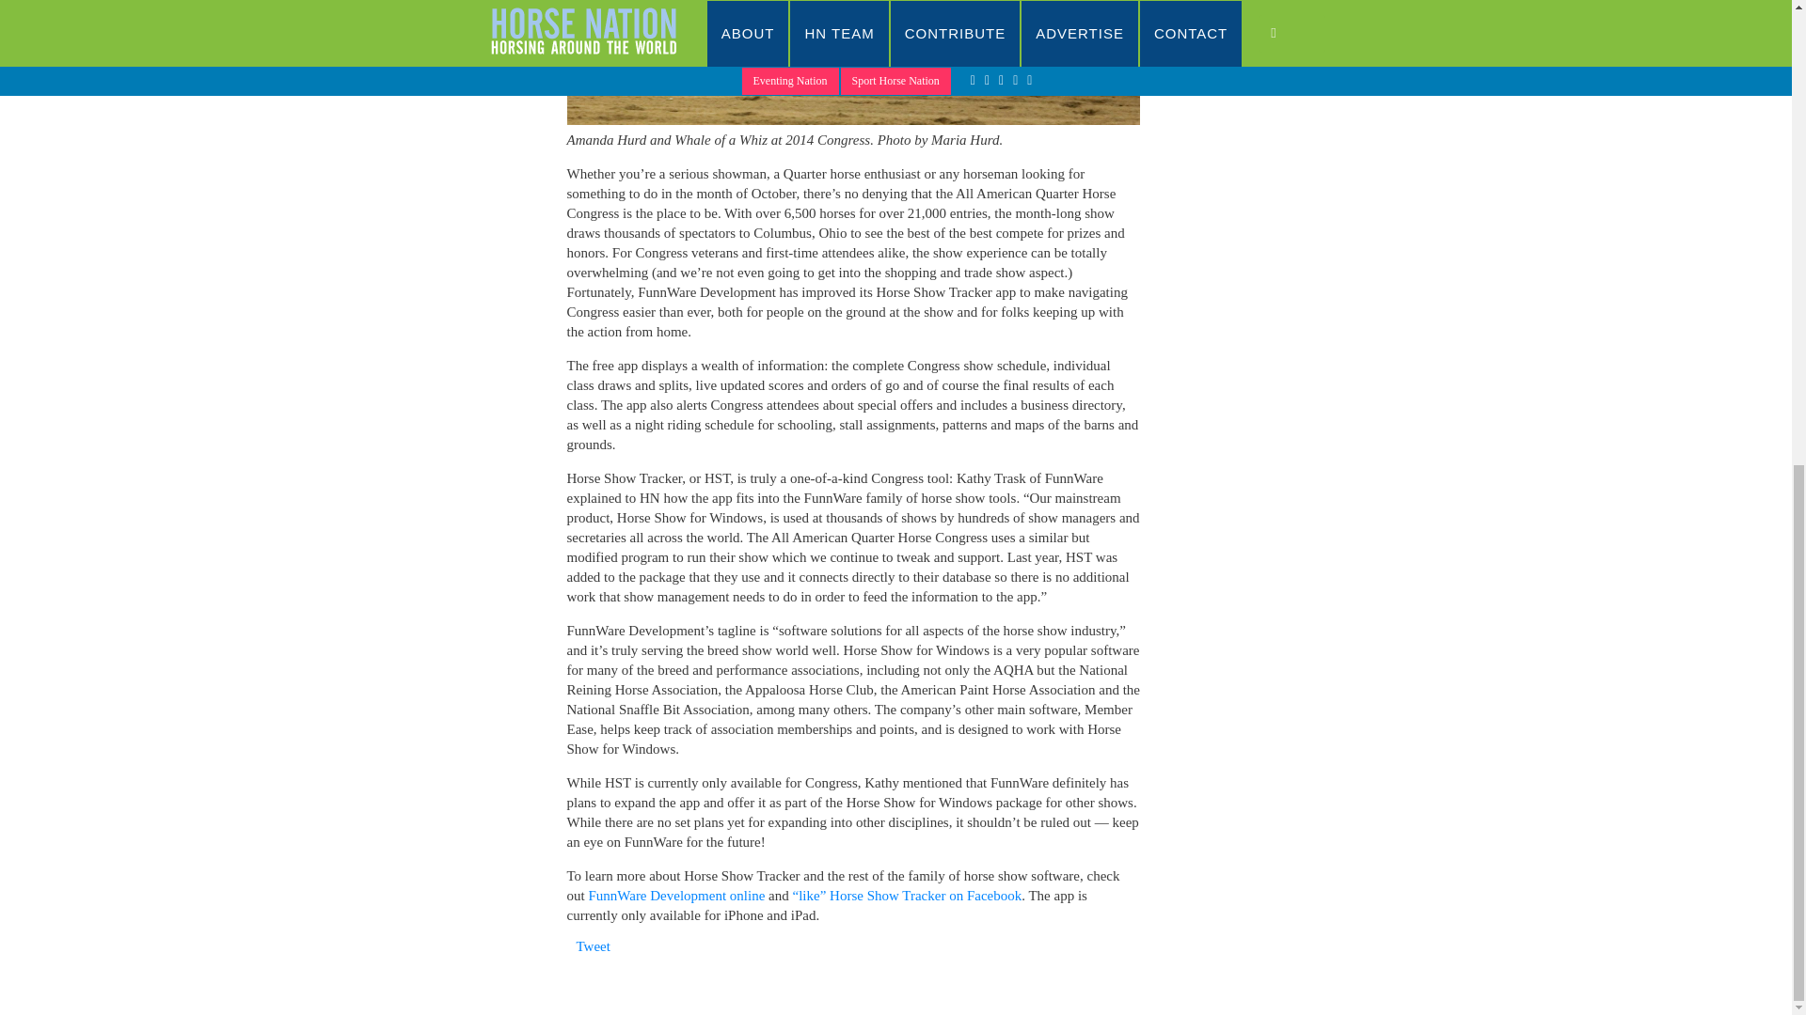 The width and height of the screenshot is (1806, 1015). I want to click on Tweet, so click(593, 946).